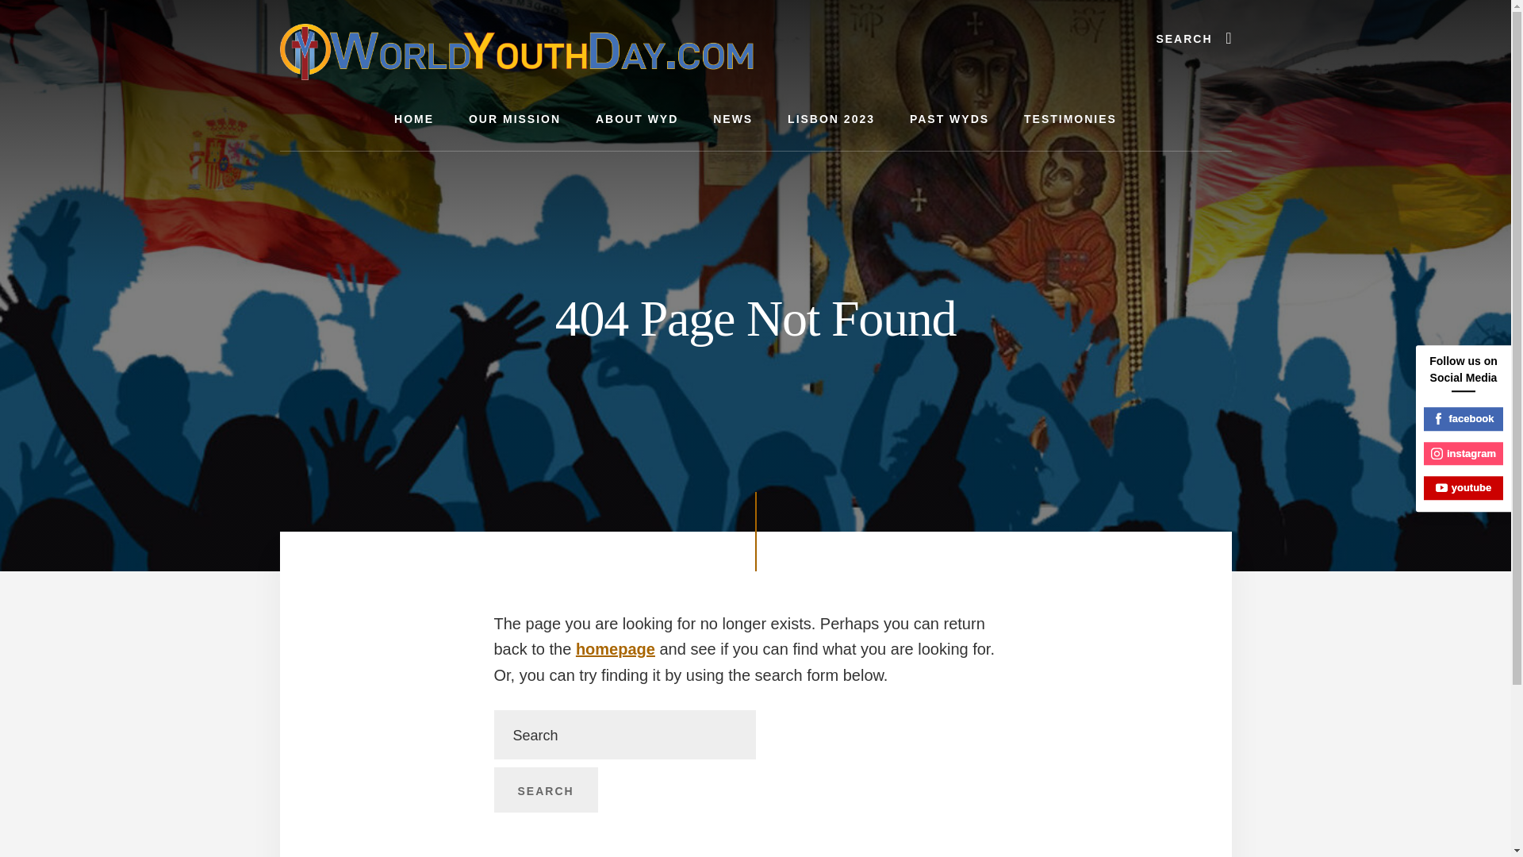 This screenshot has height=857, width=1523. I want to click on NEWS, so click(733, 119).